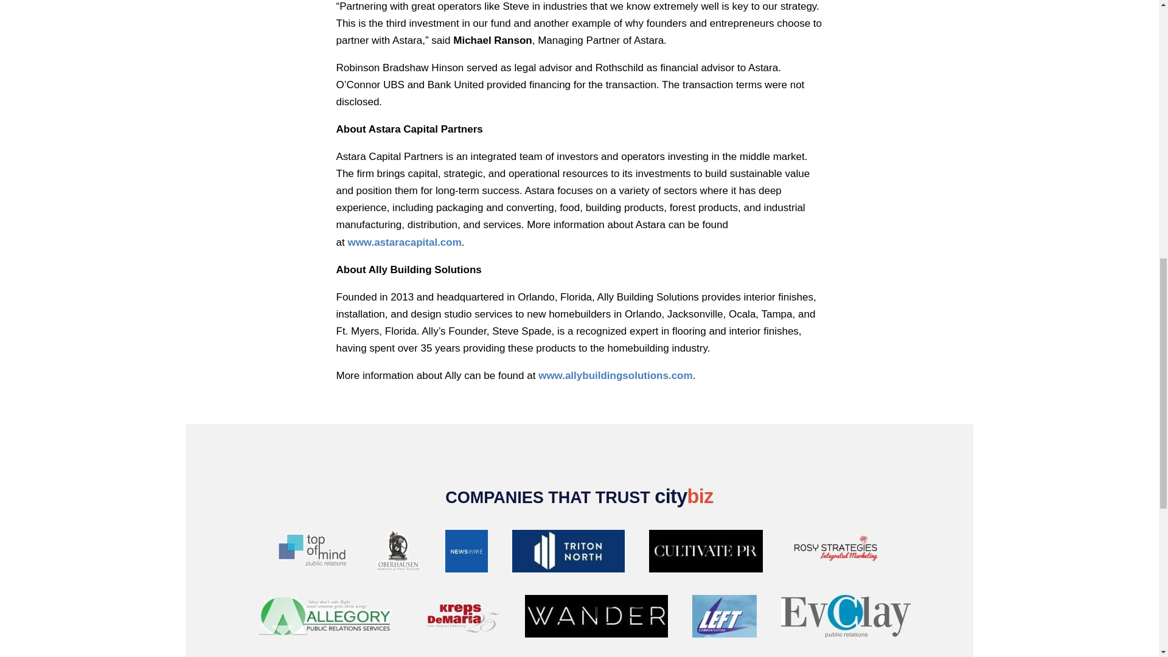 This screenshot has width=1168, height=657. I want to click on Wander PR, so click(596, 619).